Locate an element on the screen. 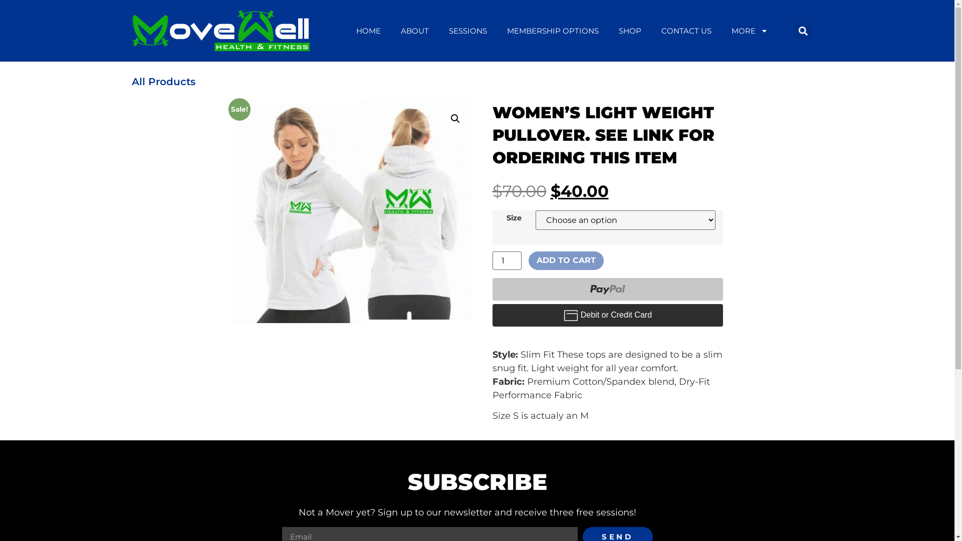  ABOUT is located at coordinates (415, 31).